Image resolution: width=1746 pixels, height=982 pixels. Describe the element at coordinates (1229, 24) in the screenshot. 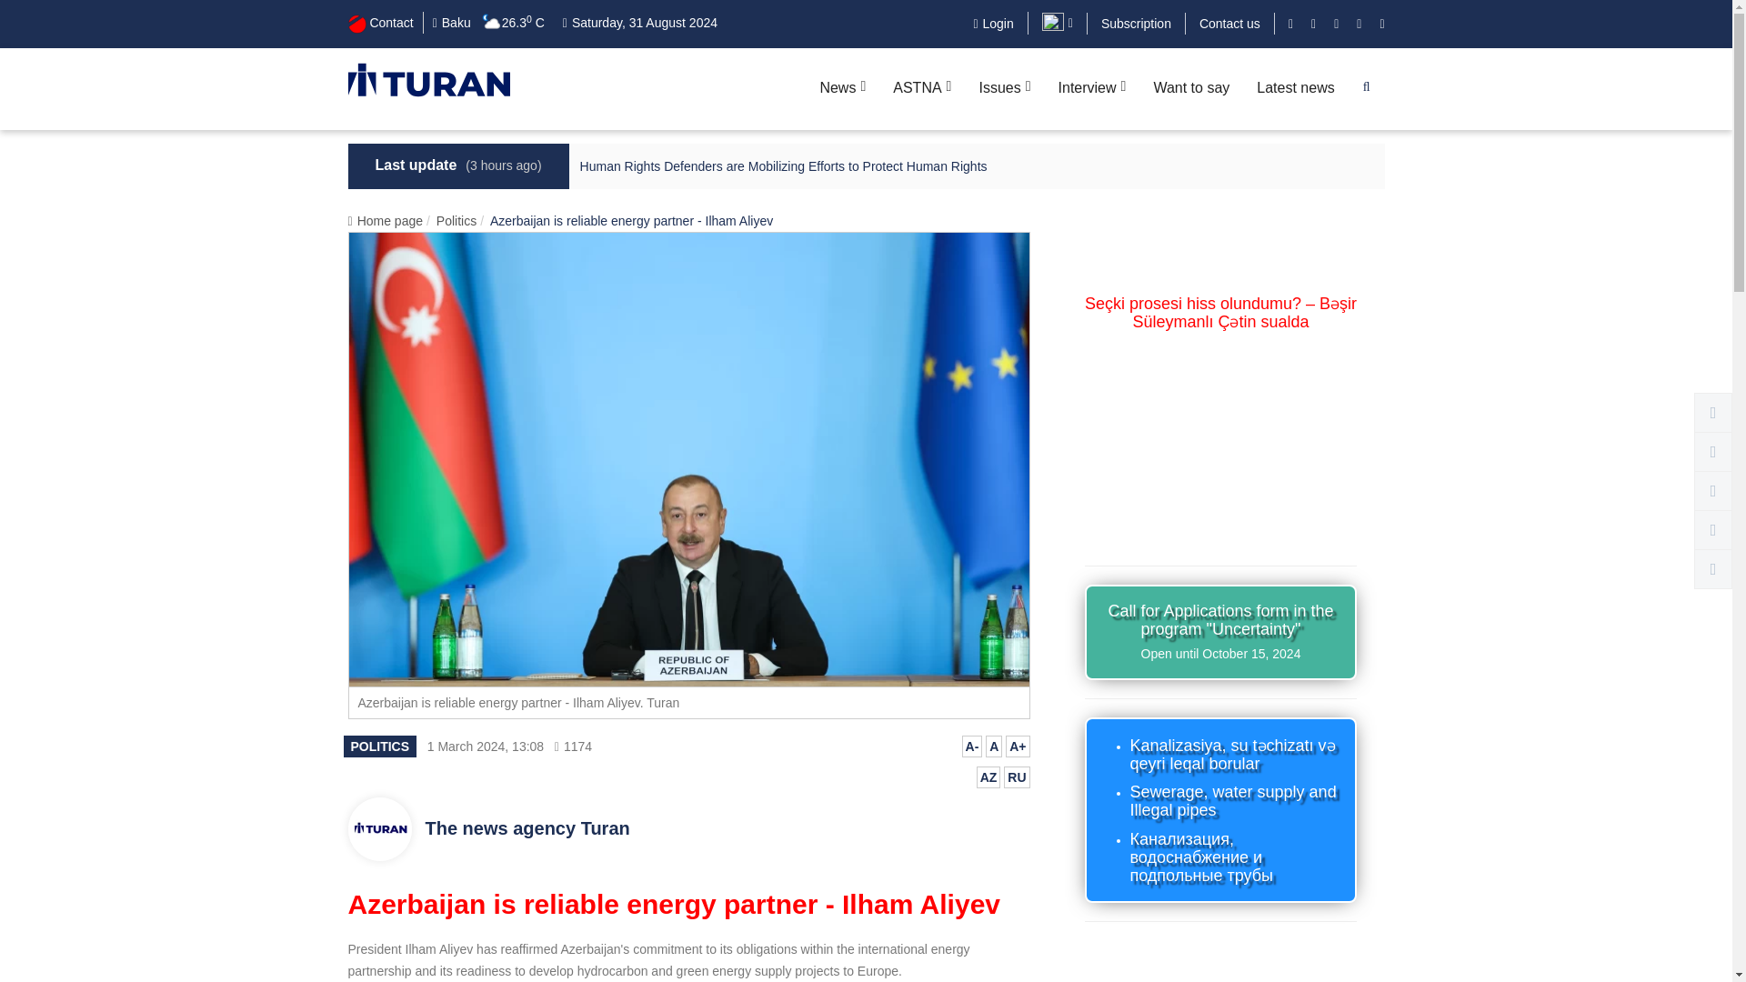

I see `Contact us` at that location.